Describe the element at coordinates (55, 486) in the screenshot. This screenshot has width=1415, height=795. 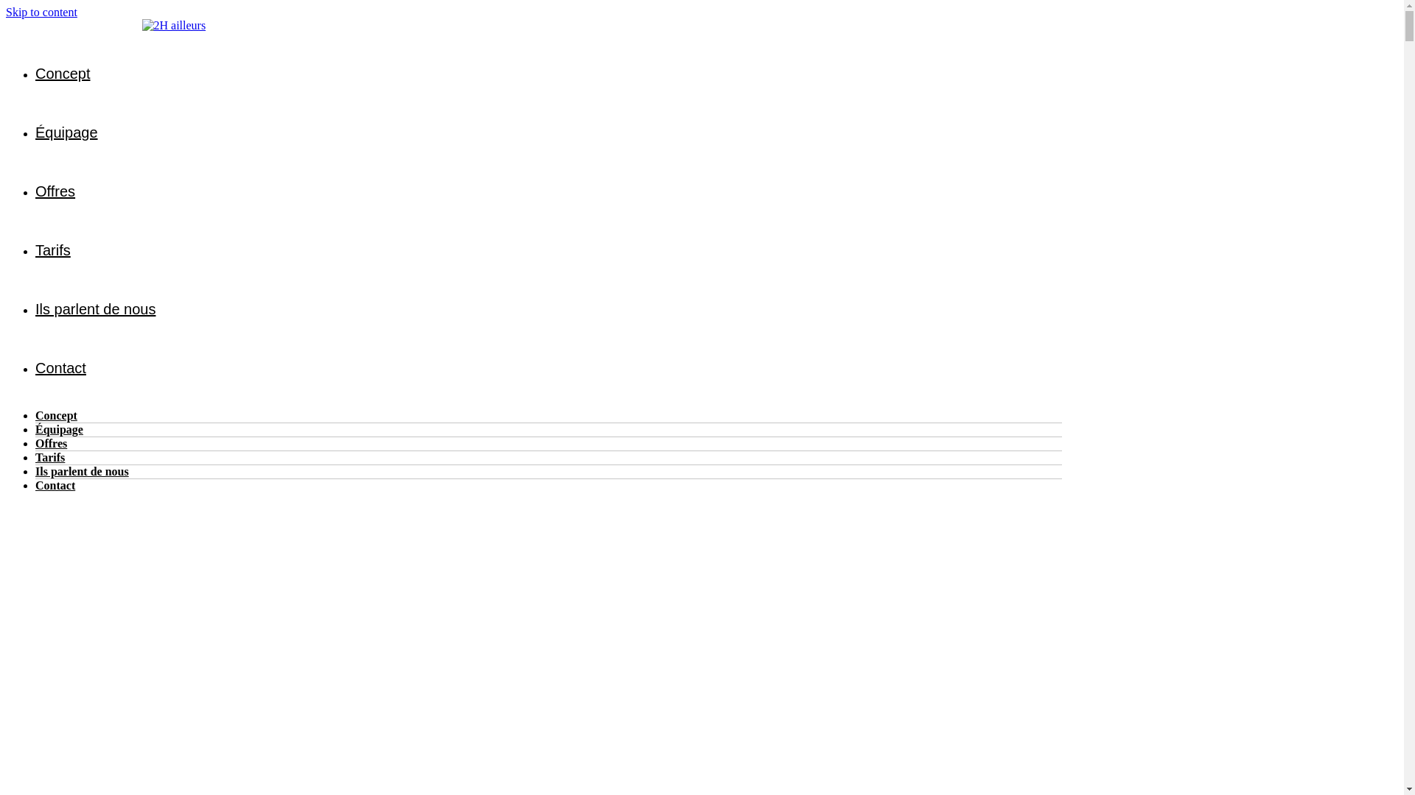
I see `Contact` at that location.